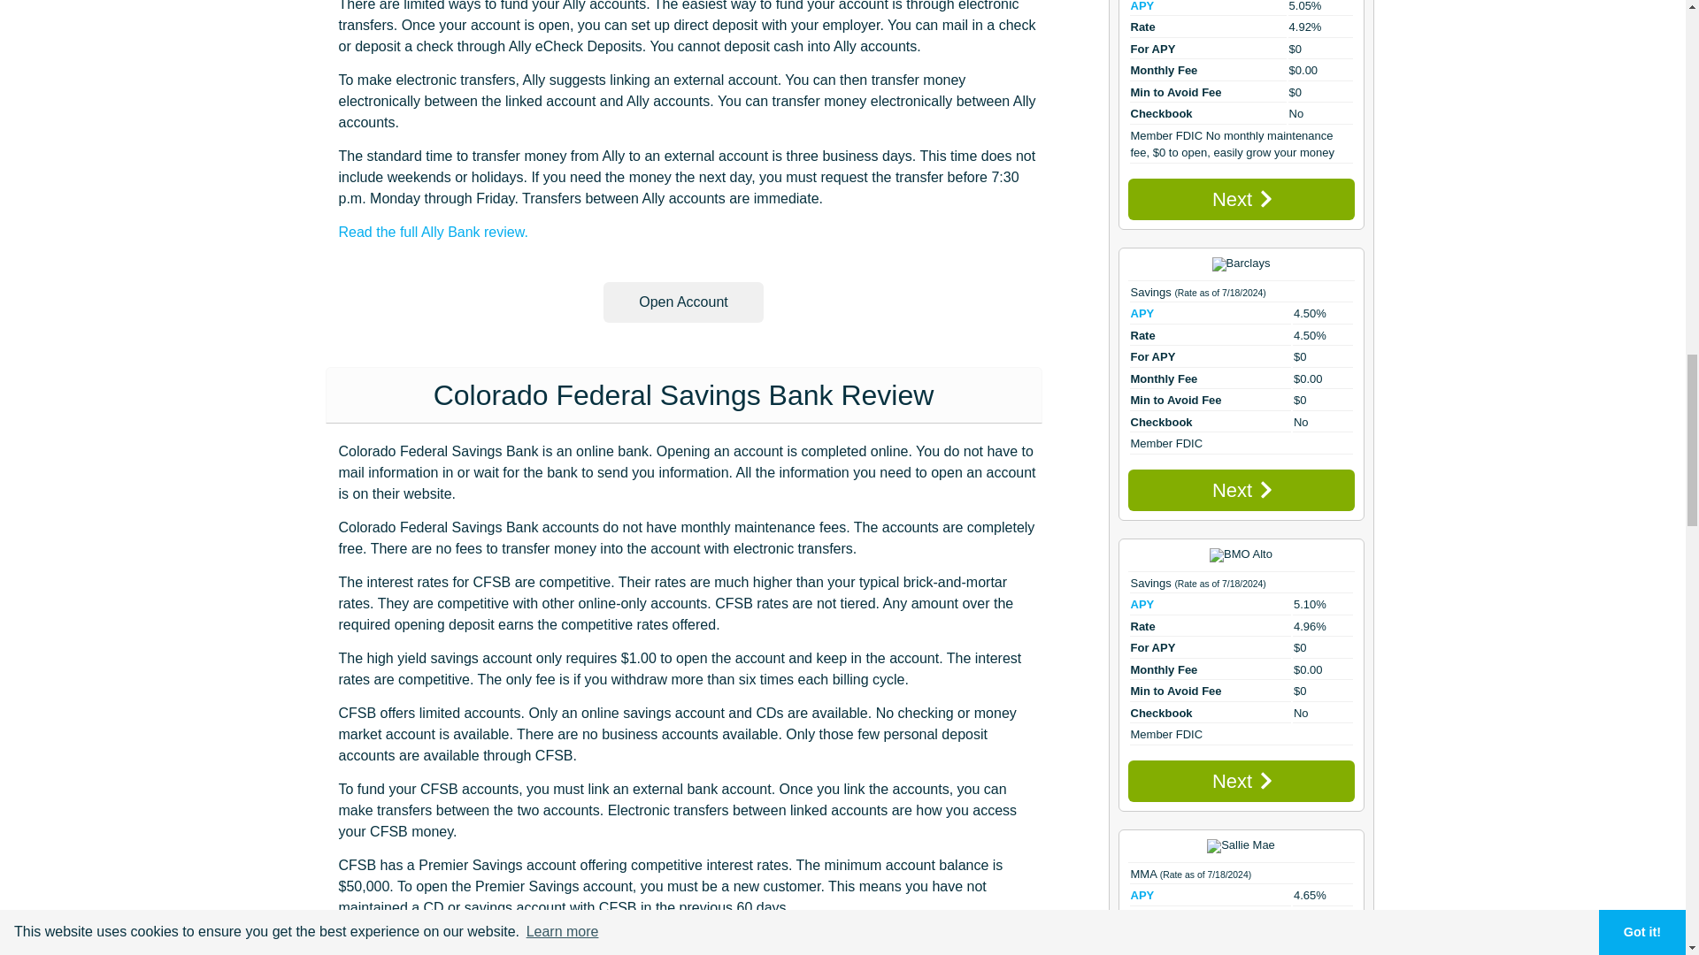 The image size is (1699, 955). I want to click on Read the full Ally Bank review., so click(432, 232).